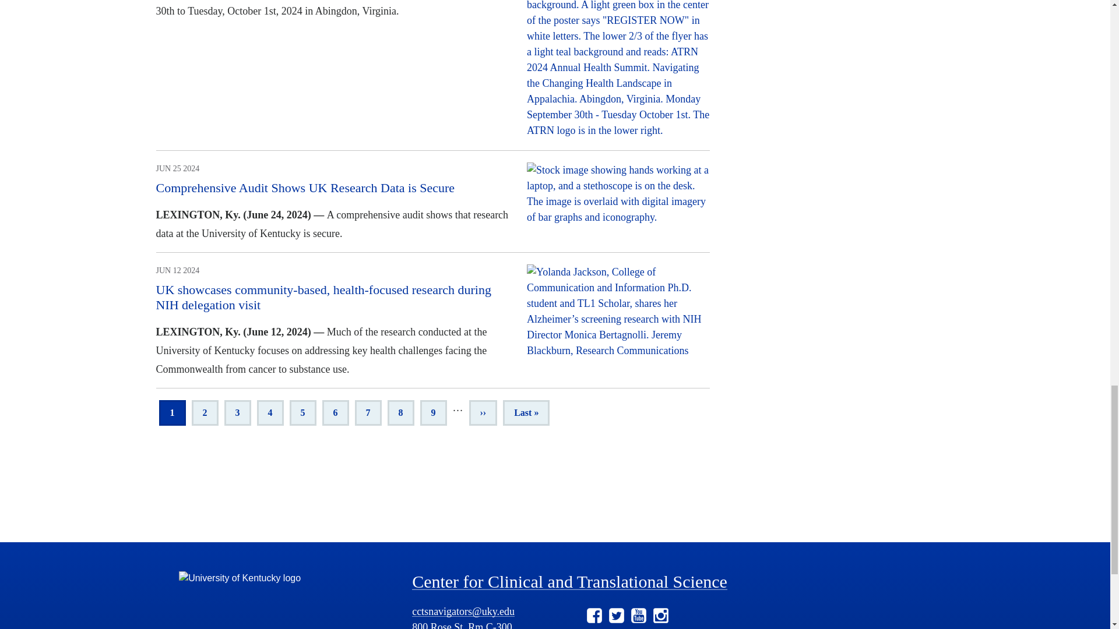 The width and height of the screenshot is (1119, 629). What do you see at coordinates (205, 412) in the screenshot?
I see `Go to page 2` at bounding box center [205, 412].